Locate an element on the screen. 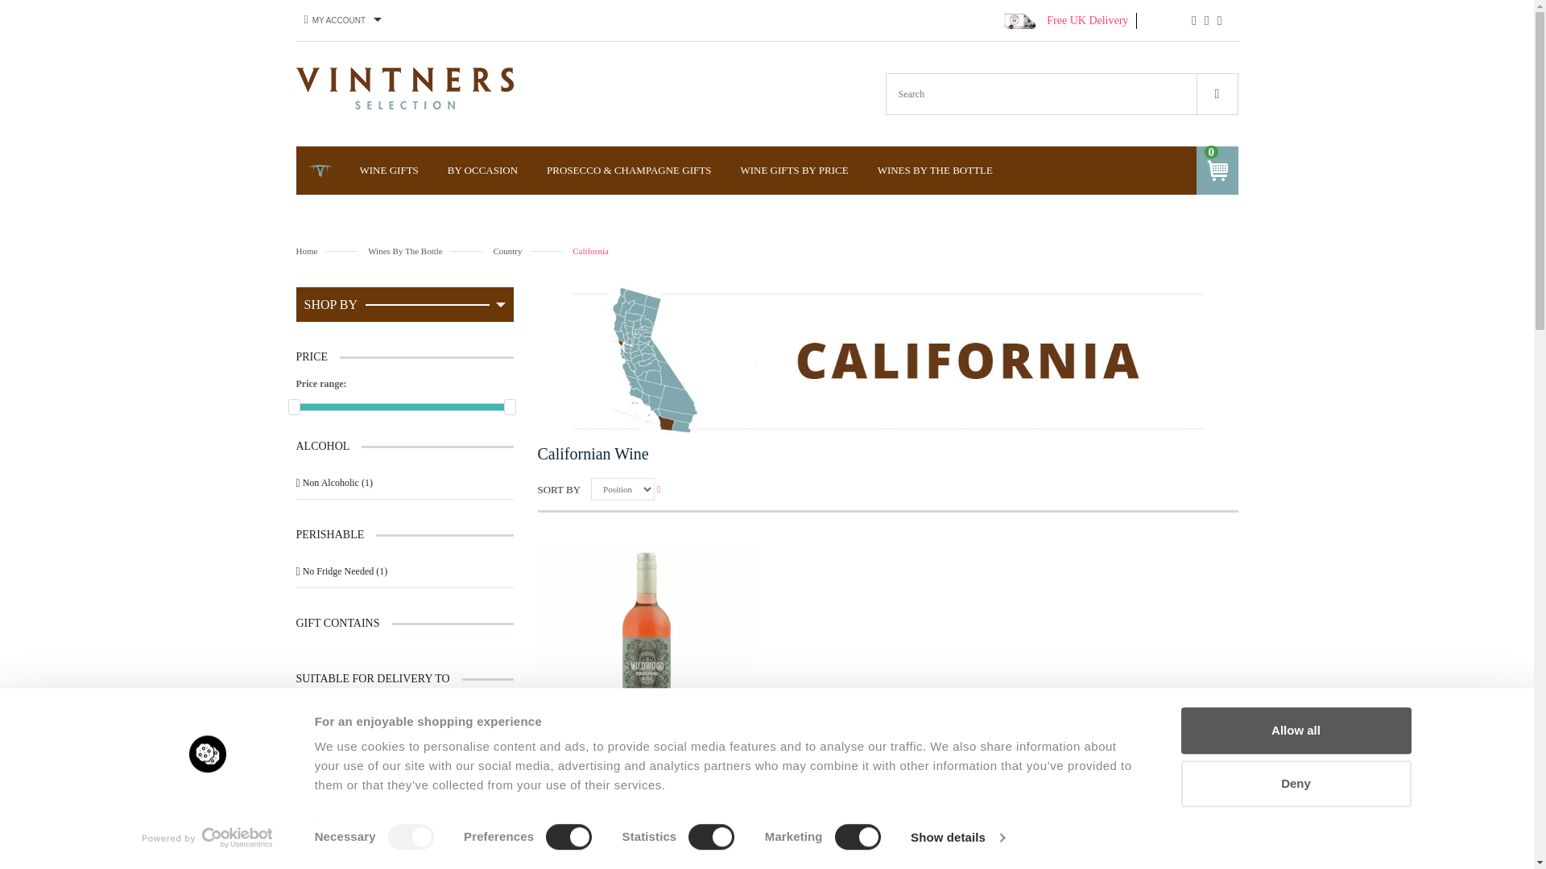  Show details is located at coordinates (957, 838).